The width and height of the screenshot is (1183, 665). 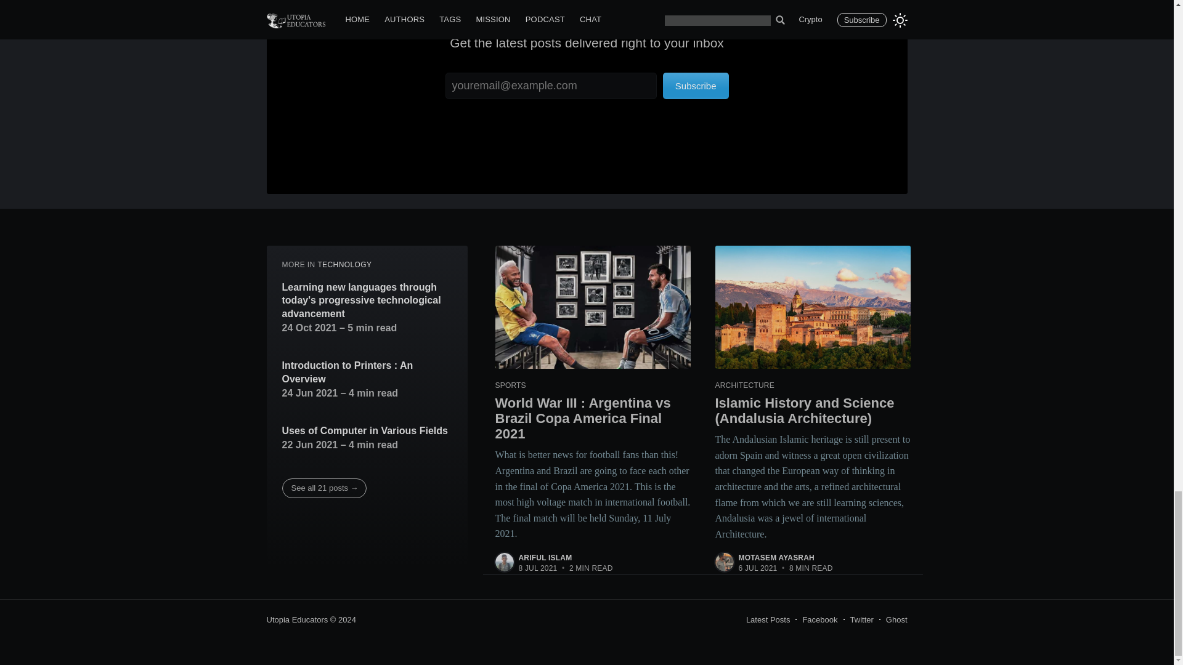 I want to click on Subscribe, so click(x=695, y=85).